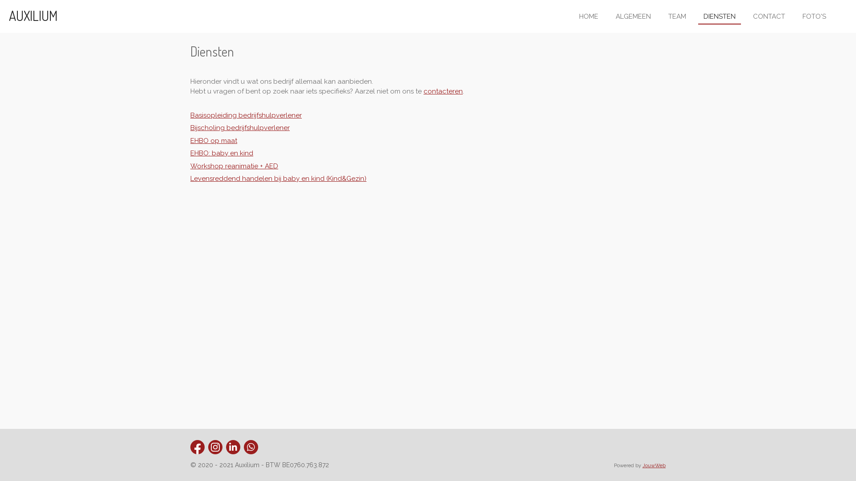  Describe the element at coordinates (677, 16) in the screenshot. I see `TEAM` at that location.